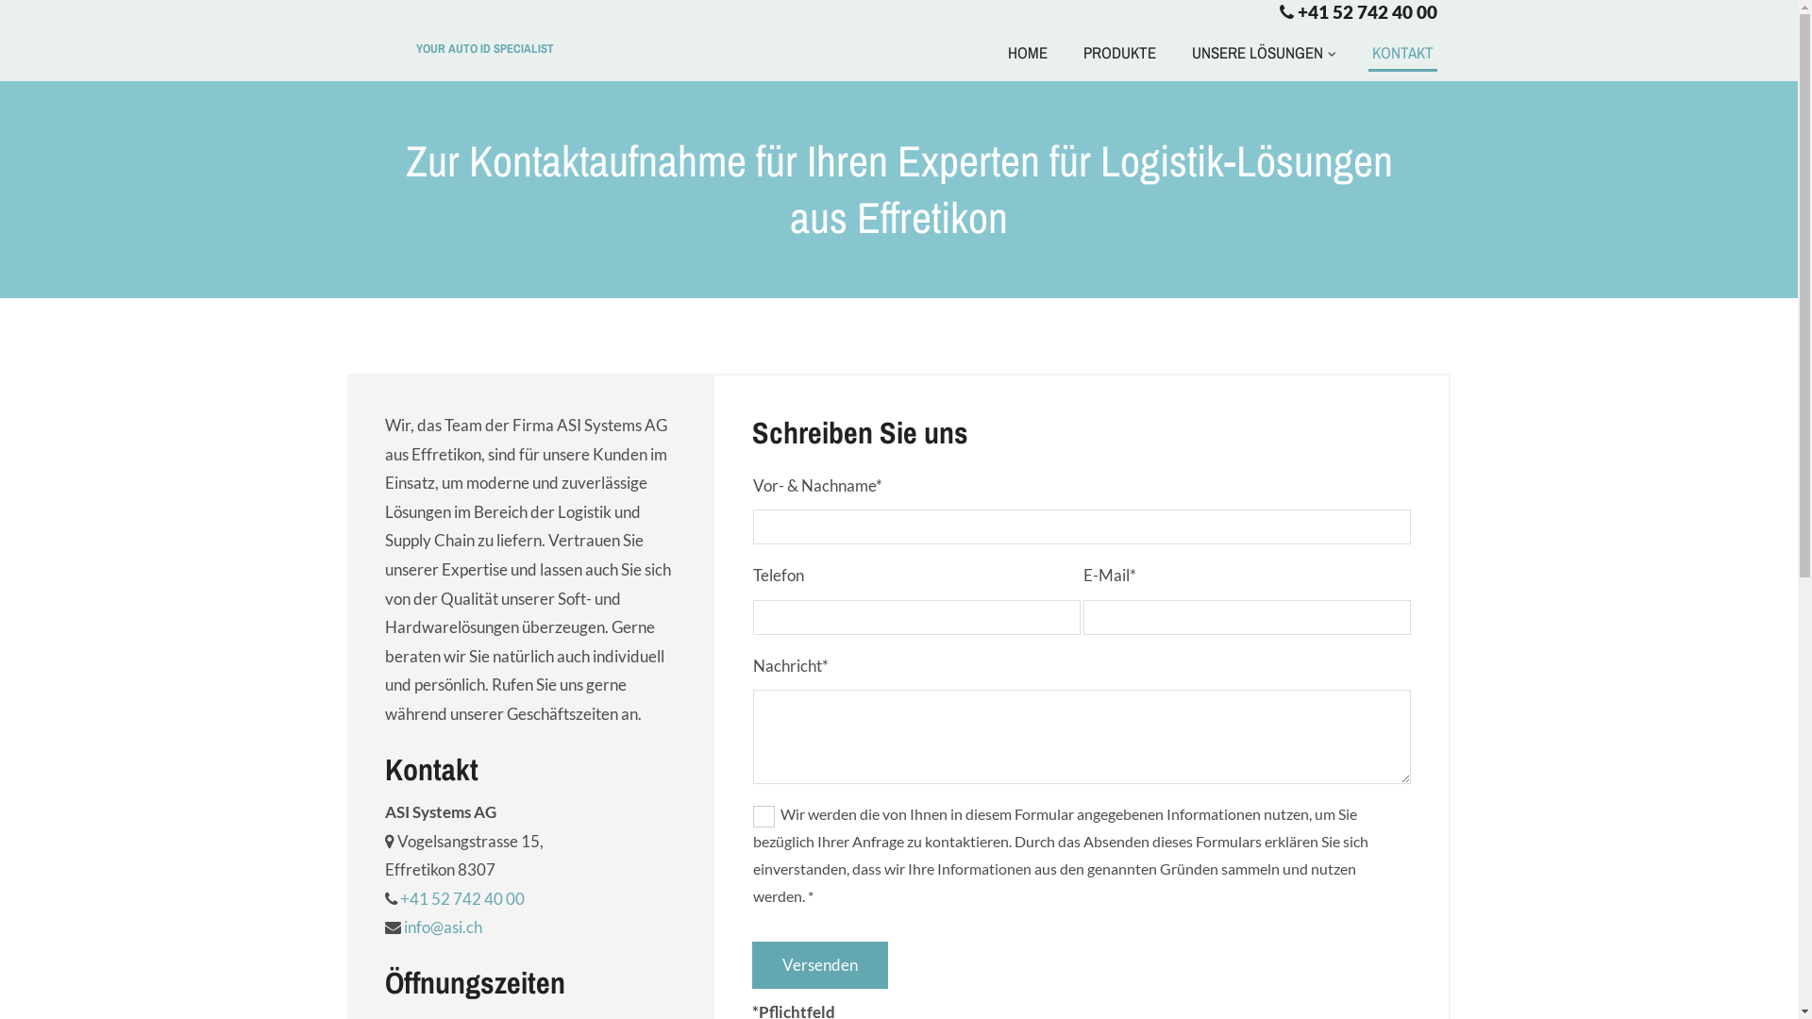 The width and height of the screenshot is (1812, 1019). What do you see at coordinates (462, 898) in the screenshot?
I see `+41 52 742 40 00` at bounding box center [462, 898].